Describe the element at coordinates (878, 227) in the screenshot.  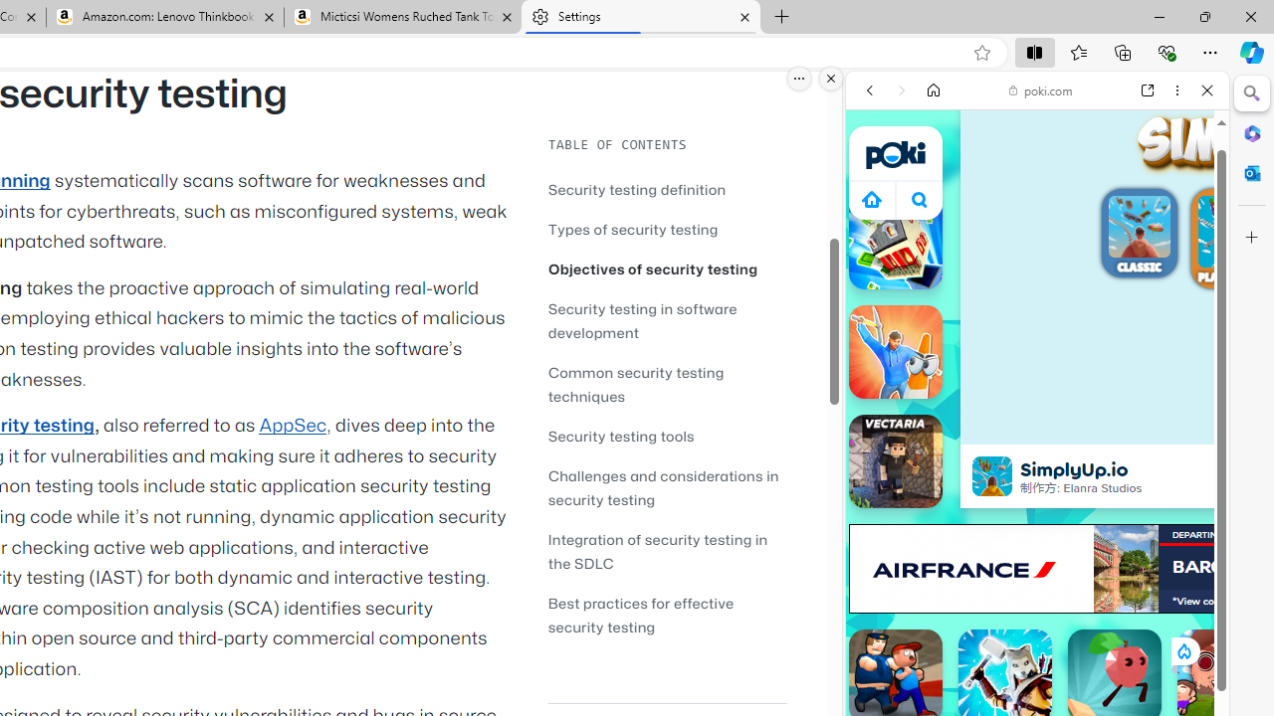
I see `Search Filter, WEB` at that location.